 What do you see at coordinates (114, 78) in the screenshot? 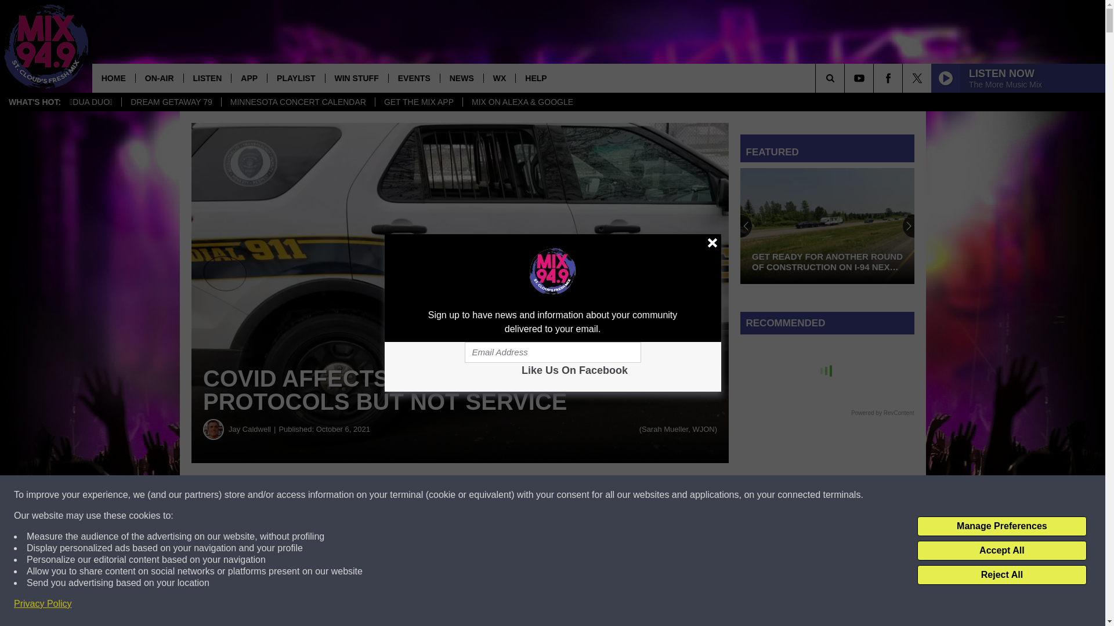
I see `HOME` at bounding box center [114, 78].